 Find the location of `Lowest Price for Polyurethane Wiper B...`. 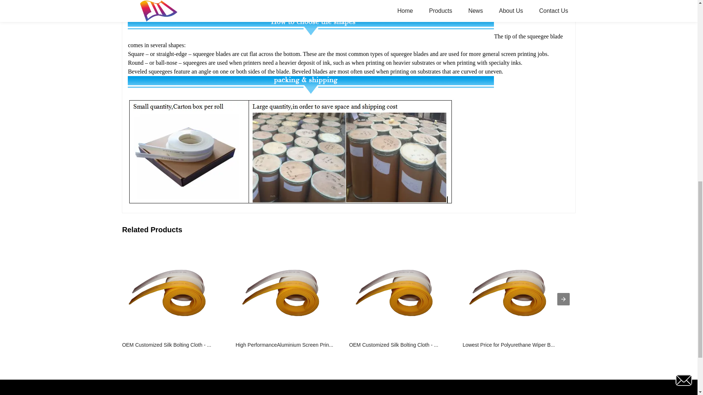

Lowest Price for Polyurethane Wiper B... is located at coordinates (513, 299).